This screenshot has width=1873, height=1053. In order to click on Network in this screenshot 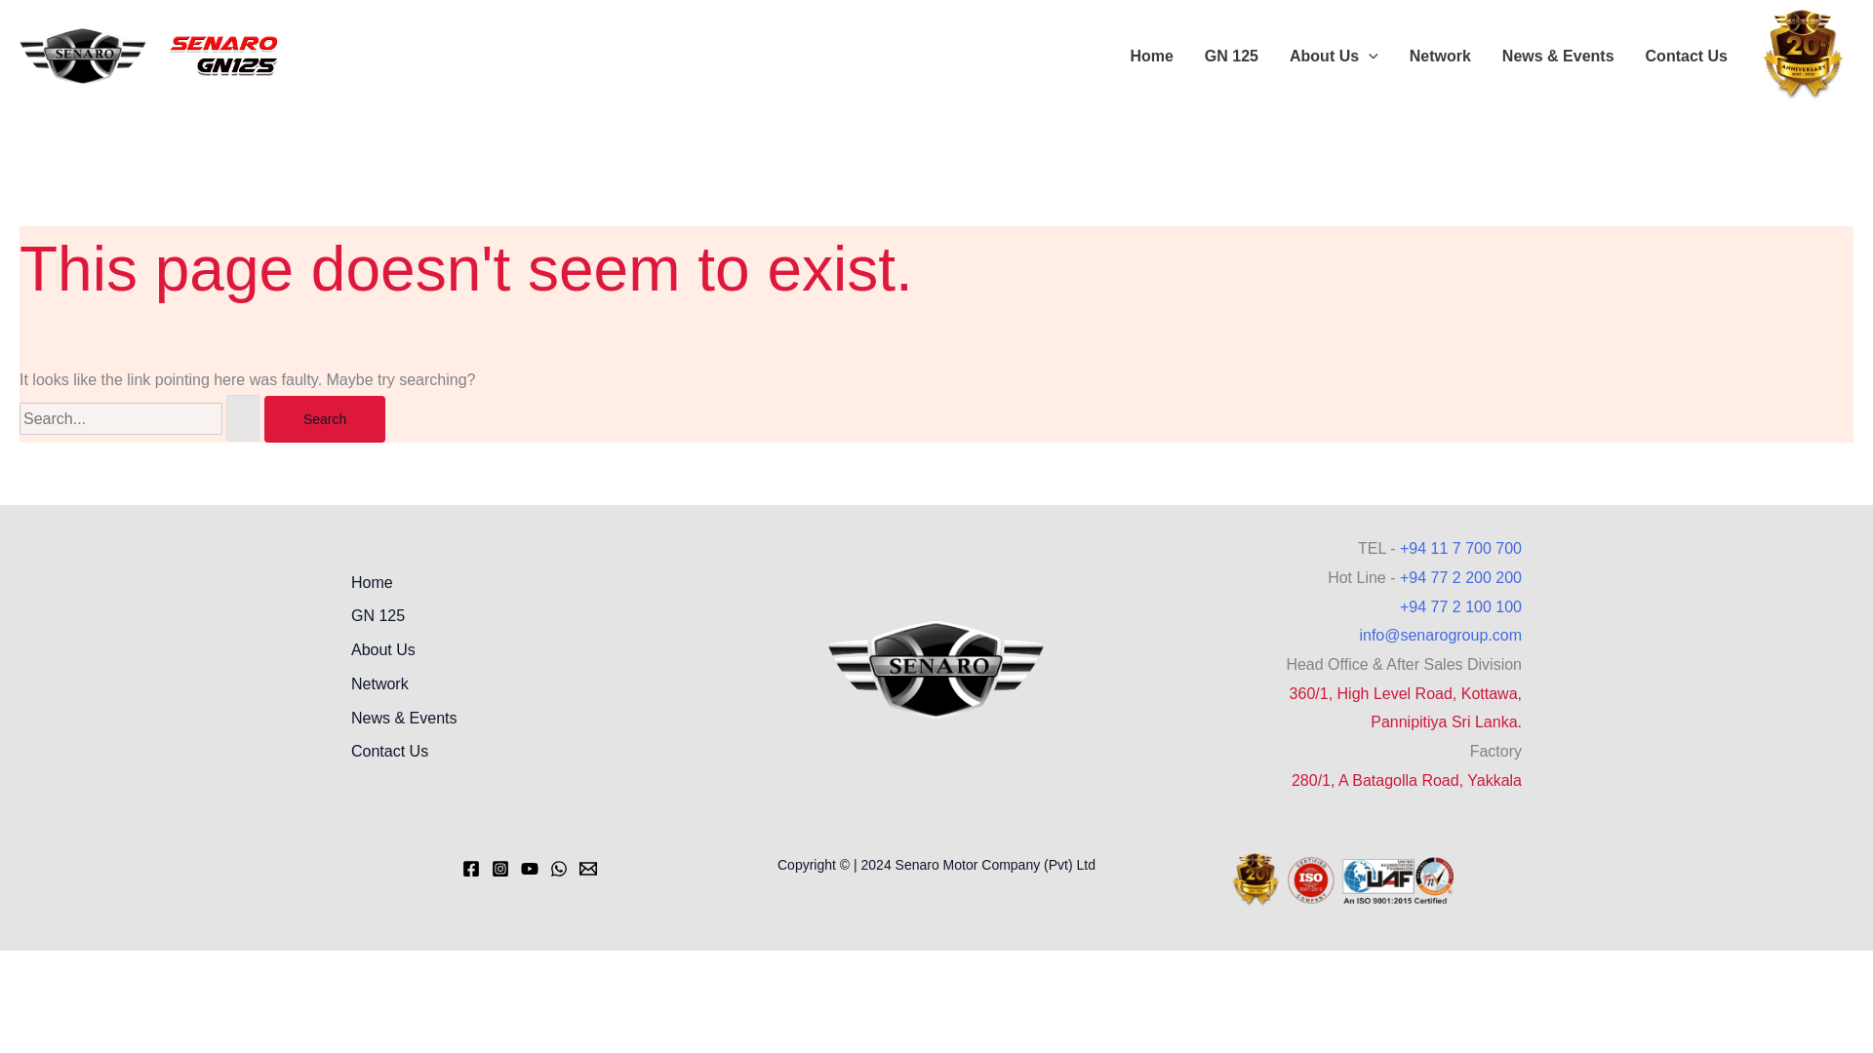, I will do `click(1440, 57)`.